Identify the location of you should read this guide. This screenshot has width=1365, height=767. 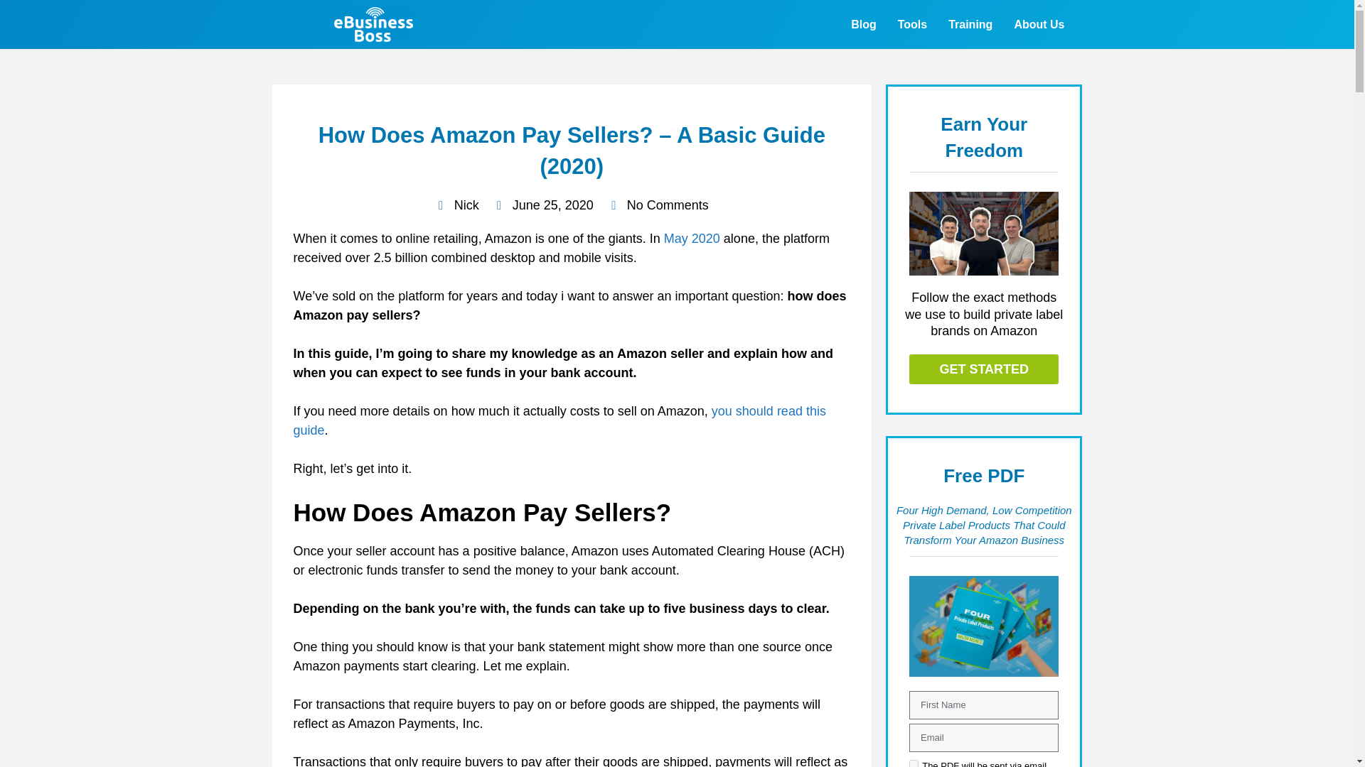
(559, 420).